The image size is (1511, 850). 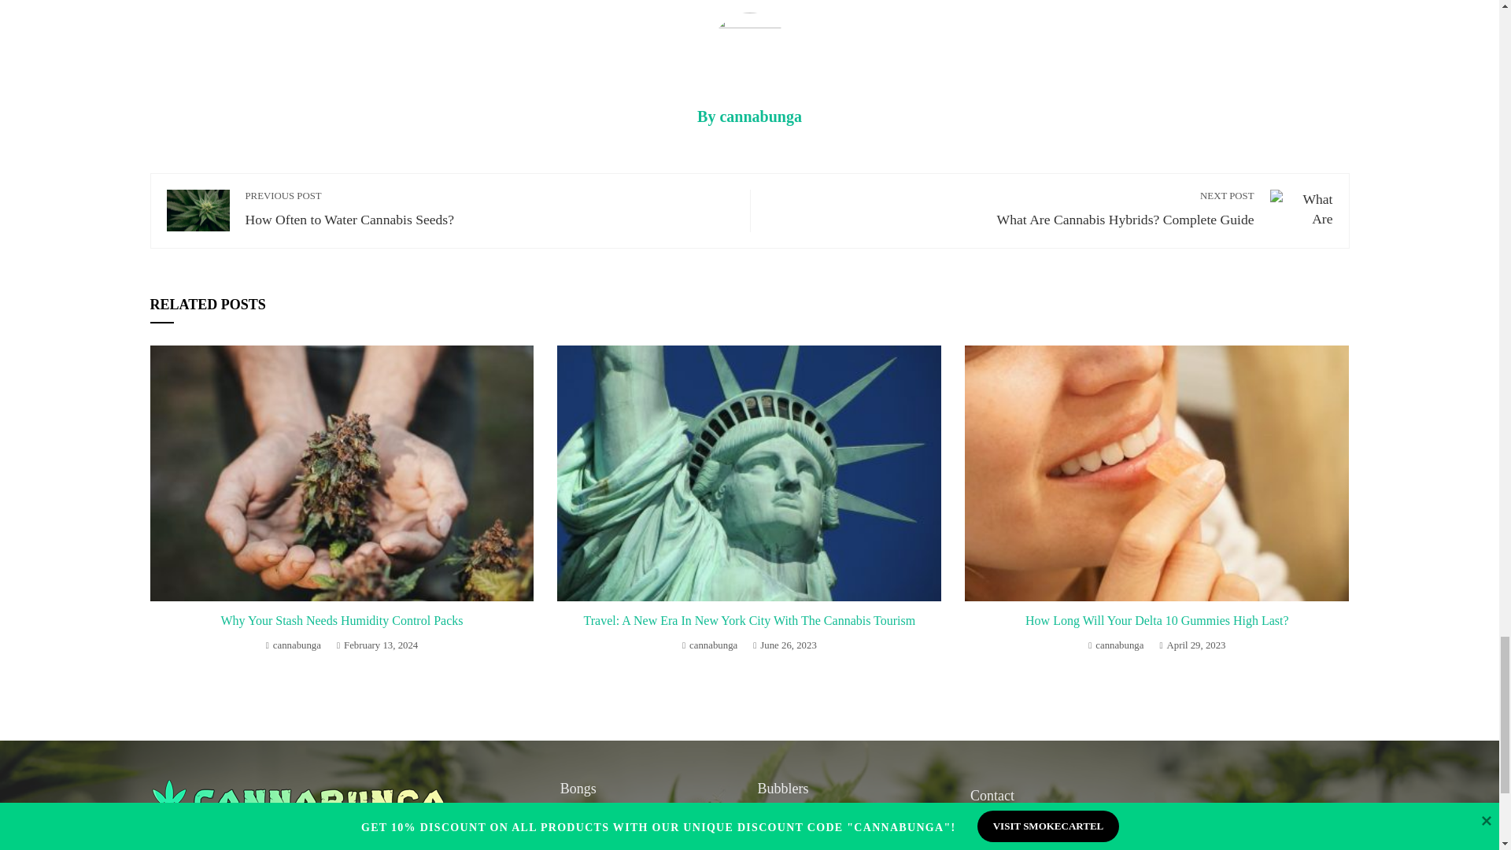 I want to click on How Often to Water Cannabis Seeds? 1, so click(x=198, y=209).